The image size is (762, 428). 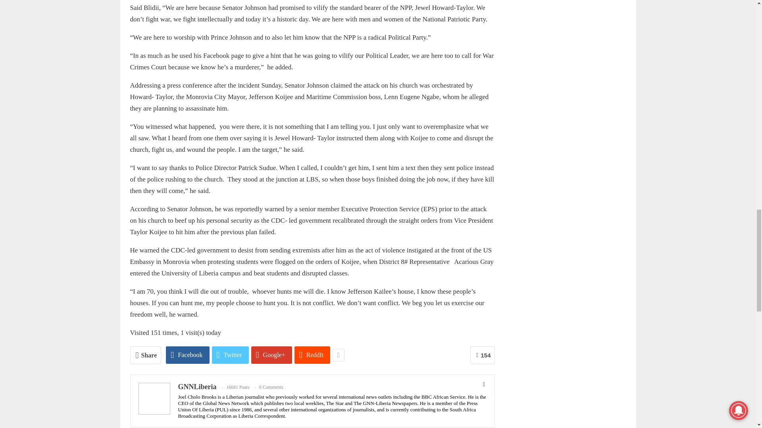 What do you see at coordinates (312, 355) in the screenshot?
I see `ReddIt` at bounding box center [312, 355].